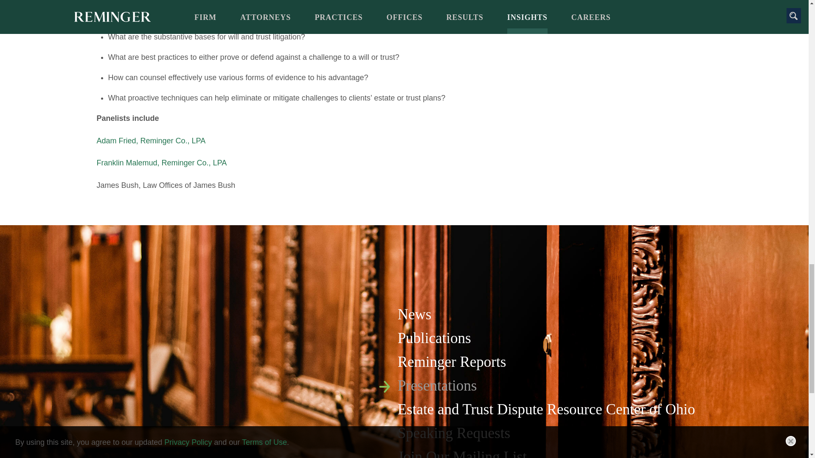  I want to click on Presentations, so click(437, 385).